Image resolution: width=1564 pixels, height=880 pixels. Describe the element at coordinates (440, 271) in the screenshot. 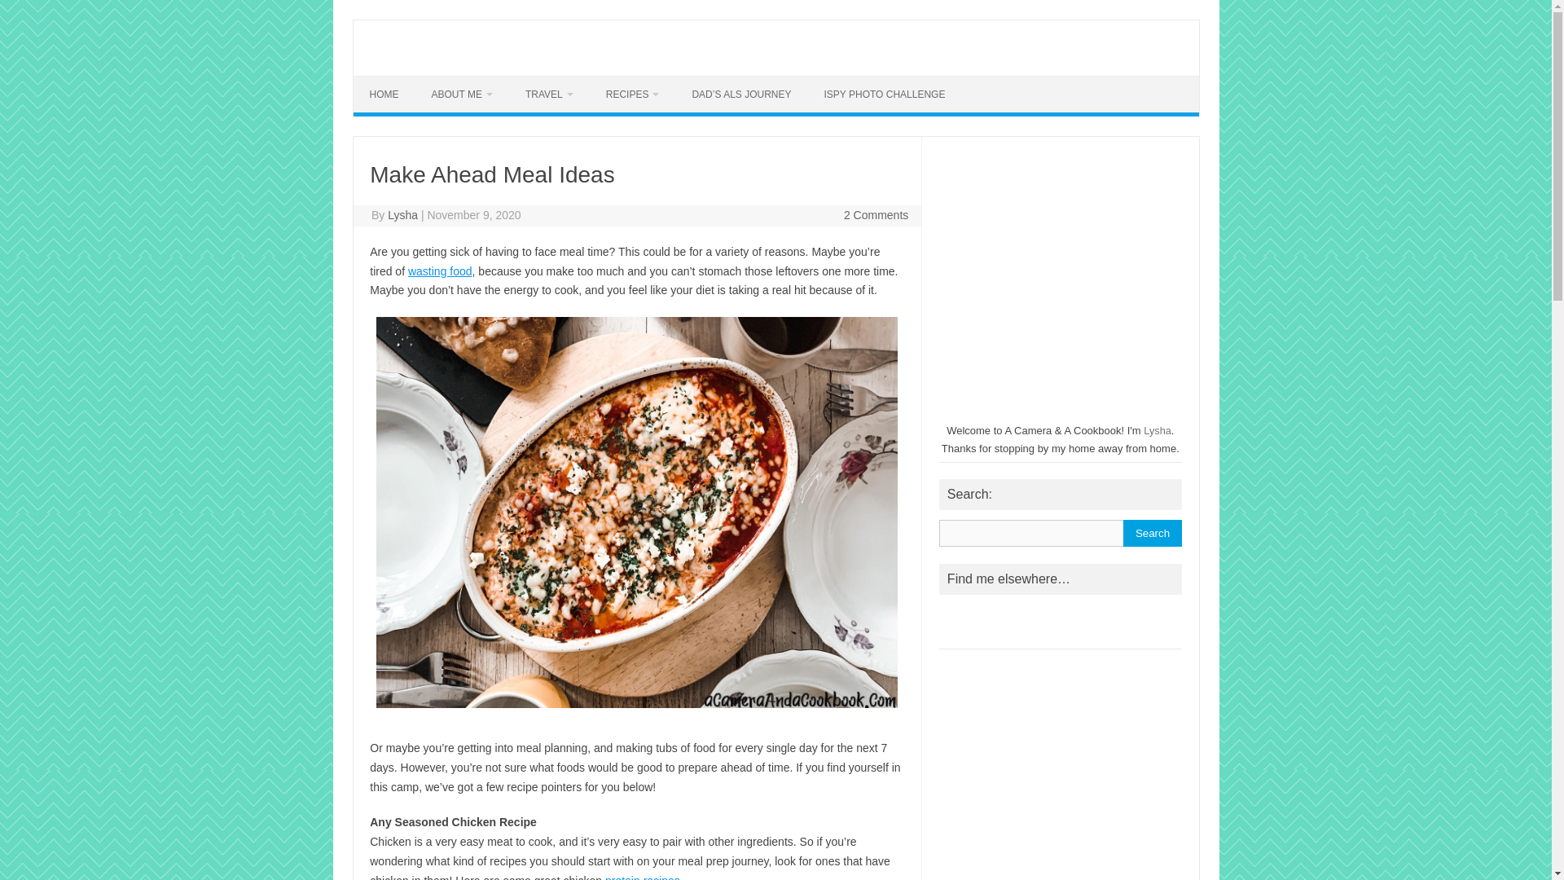

I see `wasting food` at that location.